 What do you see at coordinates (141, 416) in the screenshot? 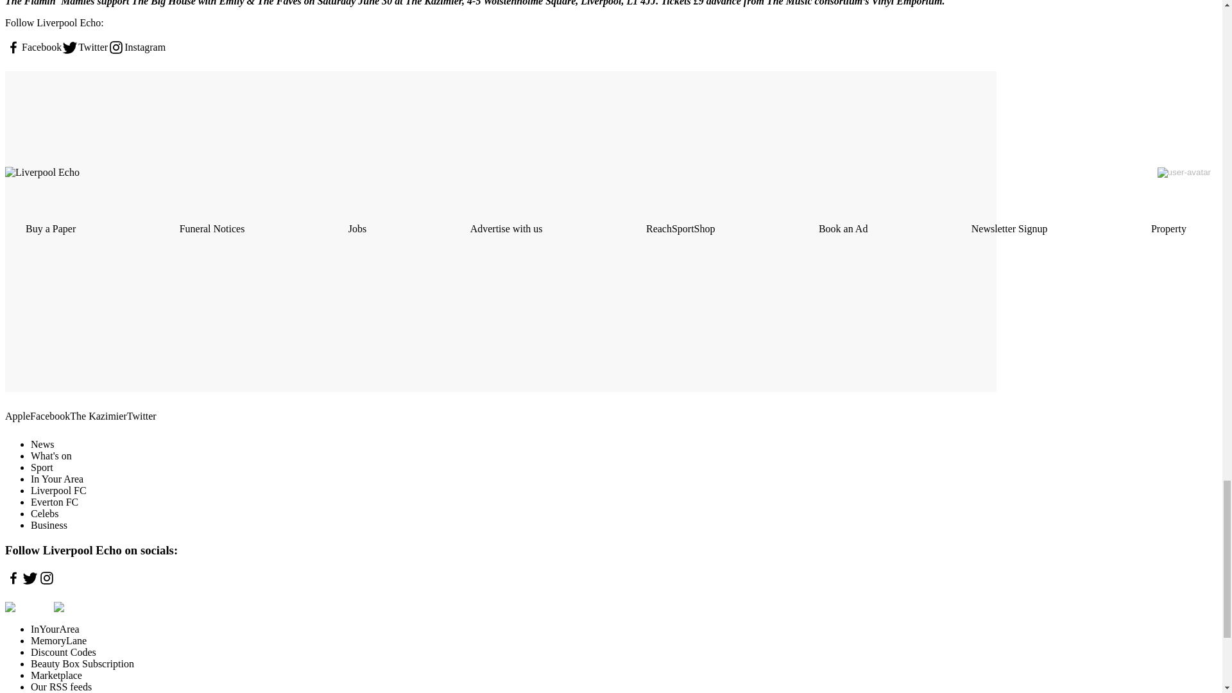
I see `Twitter` at bounding box center [141, 416].